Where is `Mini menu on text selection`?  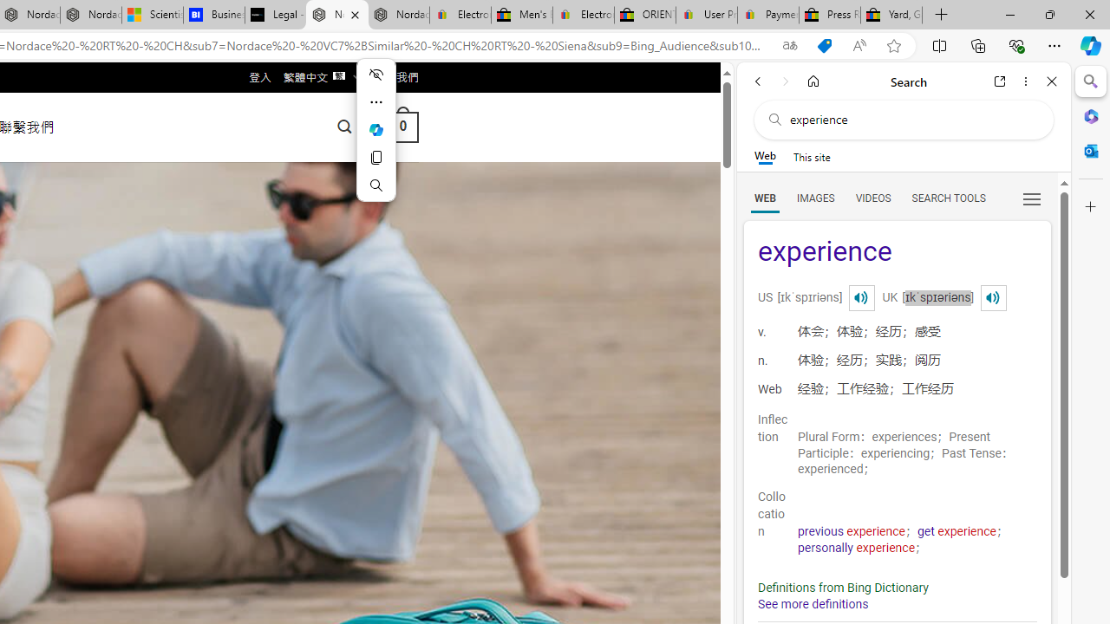
Mini menu on text selection is located at coordinates (376, 129).